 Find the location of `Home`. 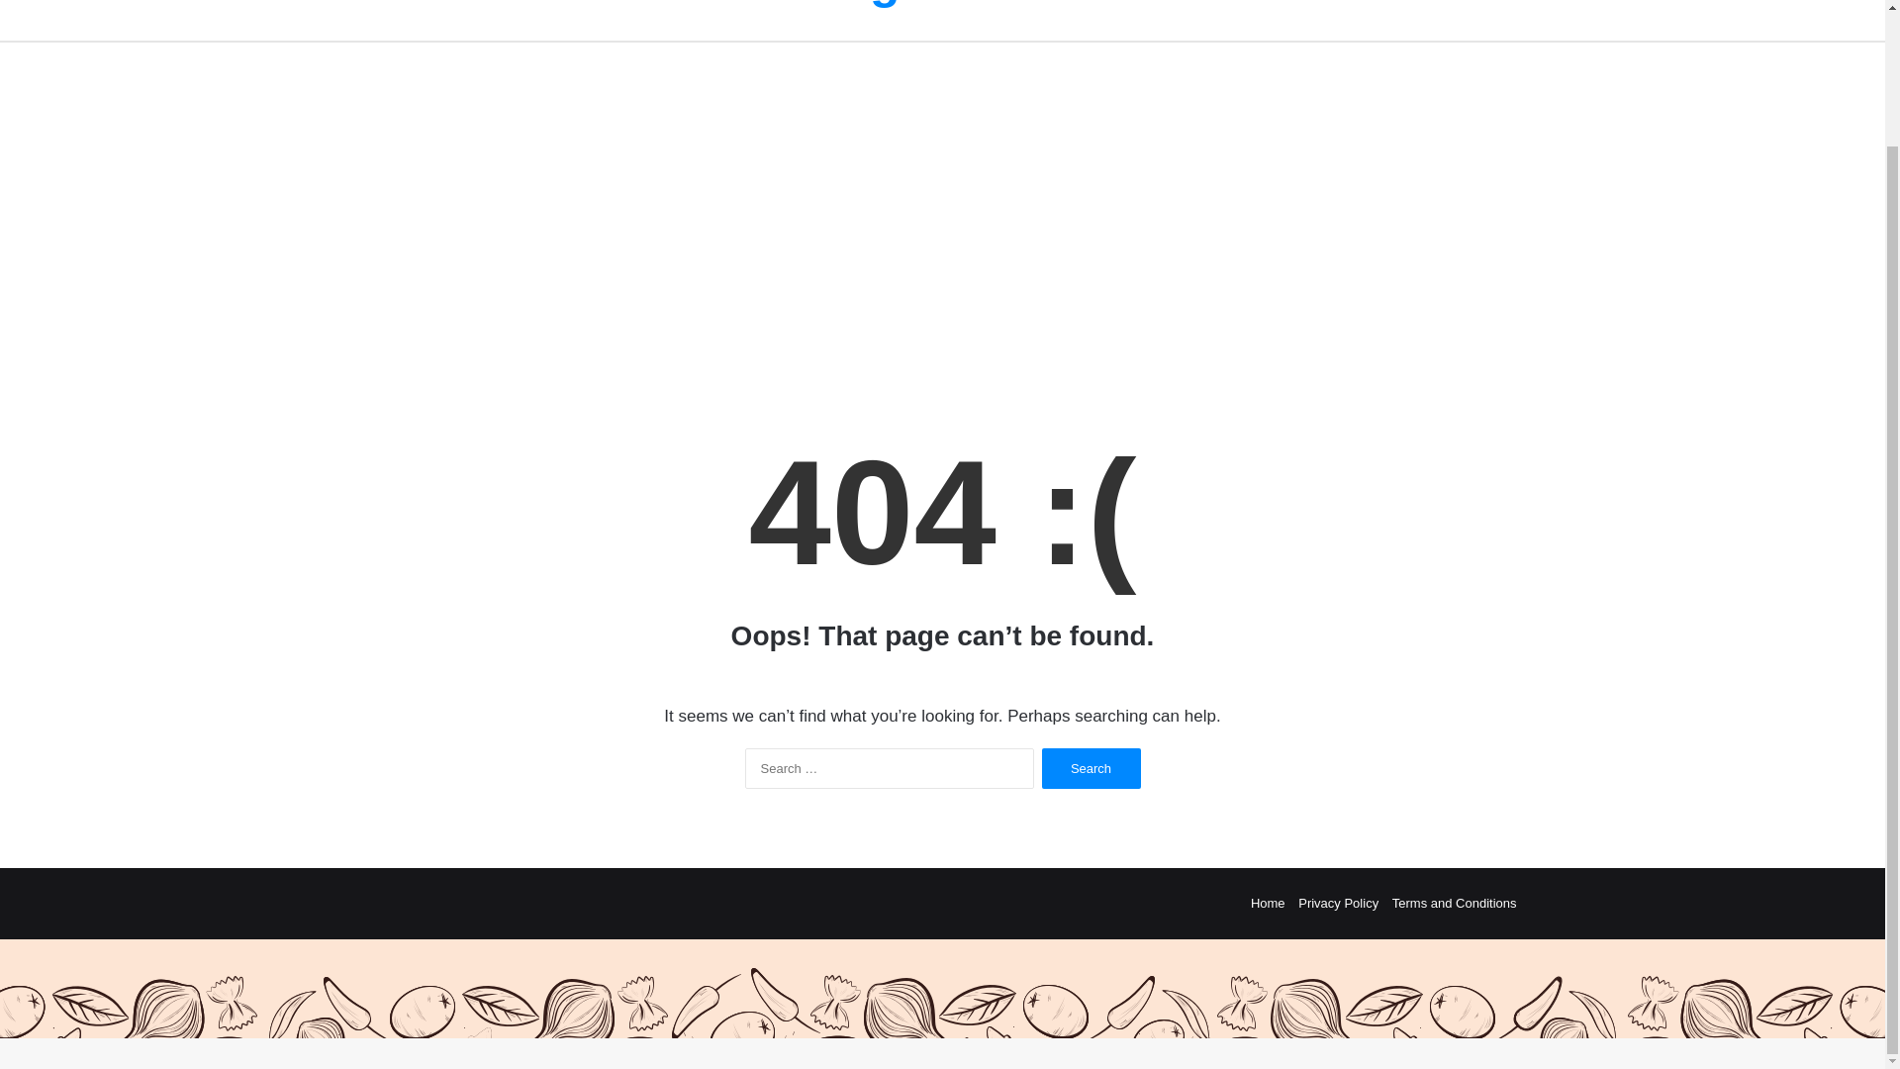

Home is located at coordinates (1268, 903).